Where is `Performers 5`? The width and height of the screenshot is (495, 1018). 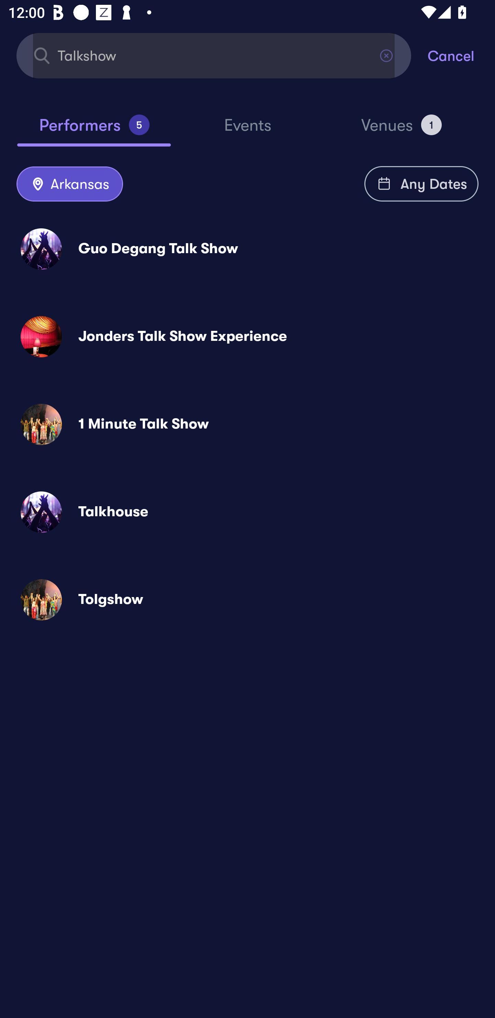
Performers 5 is located at coordinates (94, 130).